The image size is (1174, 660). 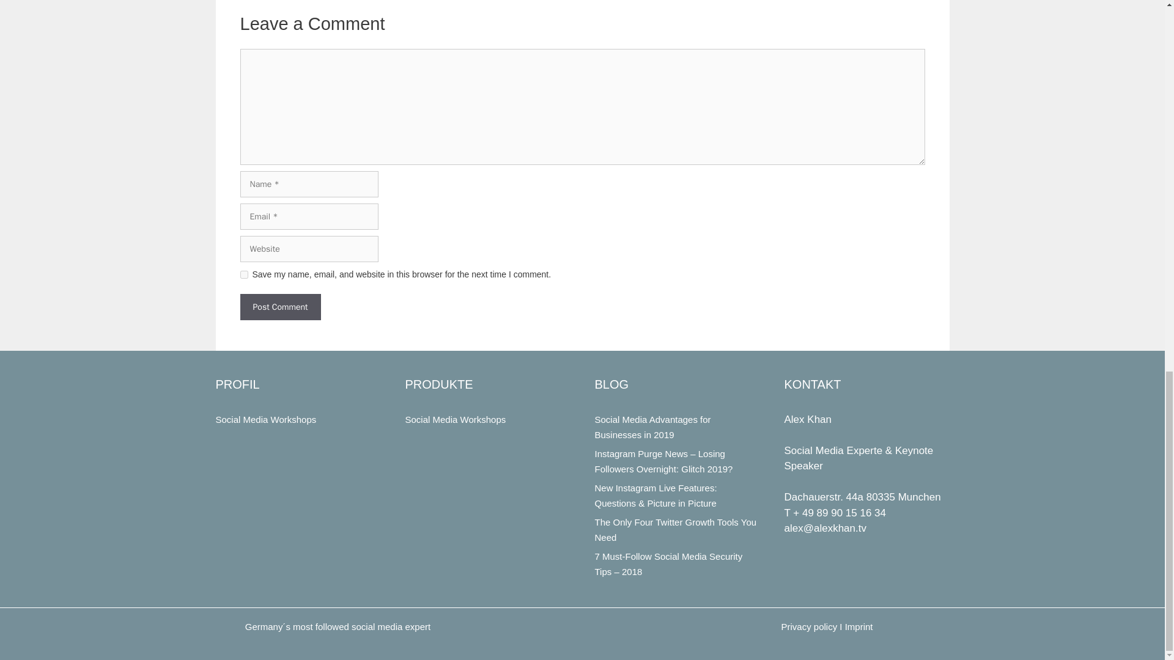 I want to click on Social Media Workshops, so click(x=265, y=419).